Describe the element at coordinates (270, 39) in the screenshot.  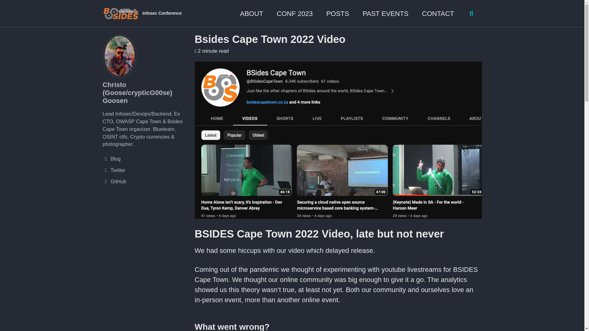
I see `Bsides Cape Town 2022 Video` at that location.